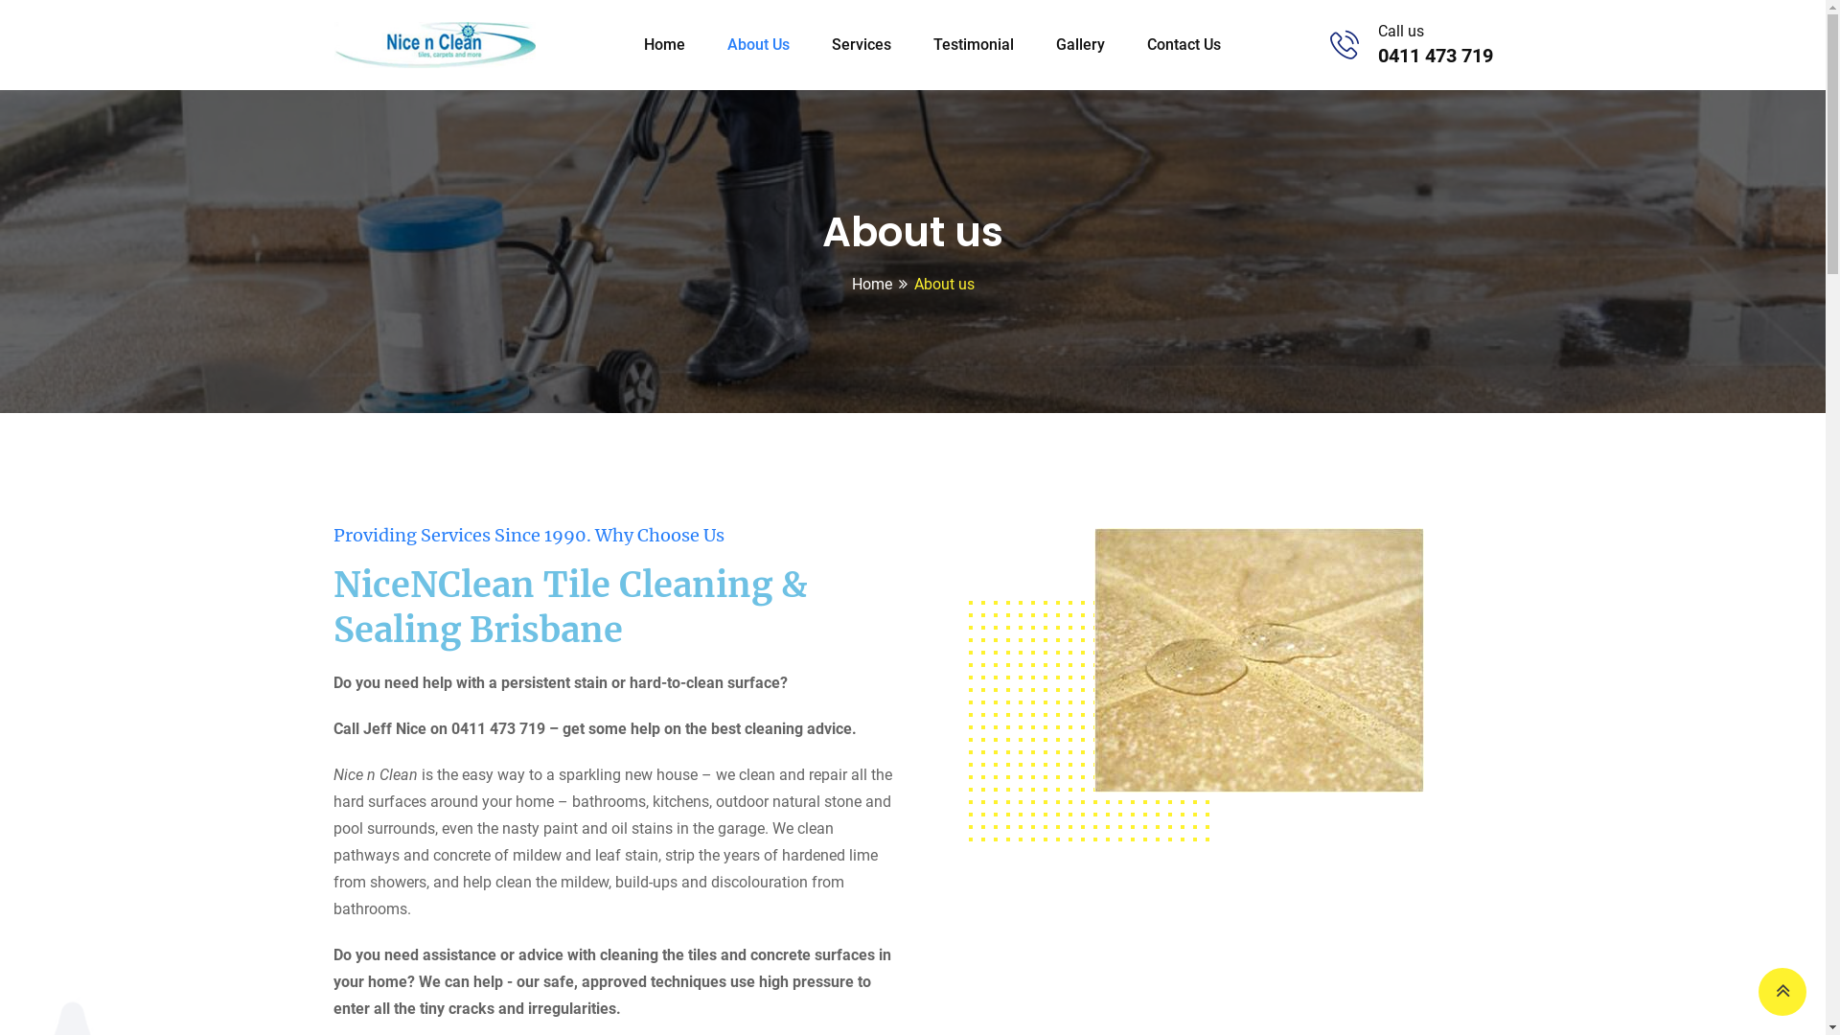  Describe the element at coordinates (862, 45) in the screenshot. I see `Services` at that location.